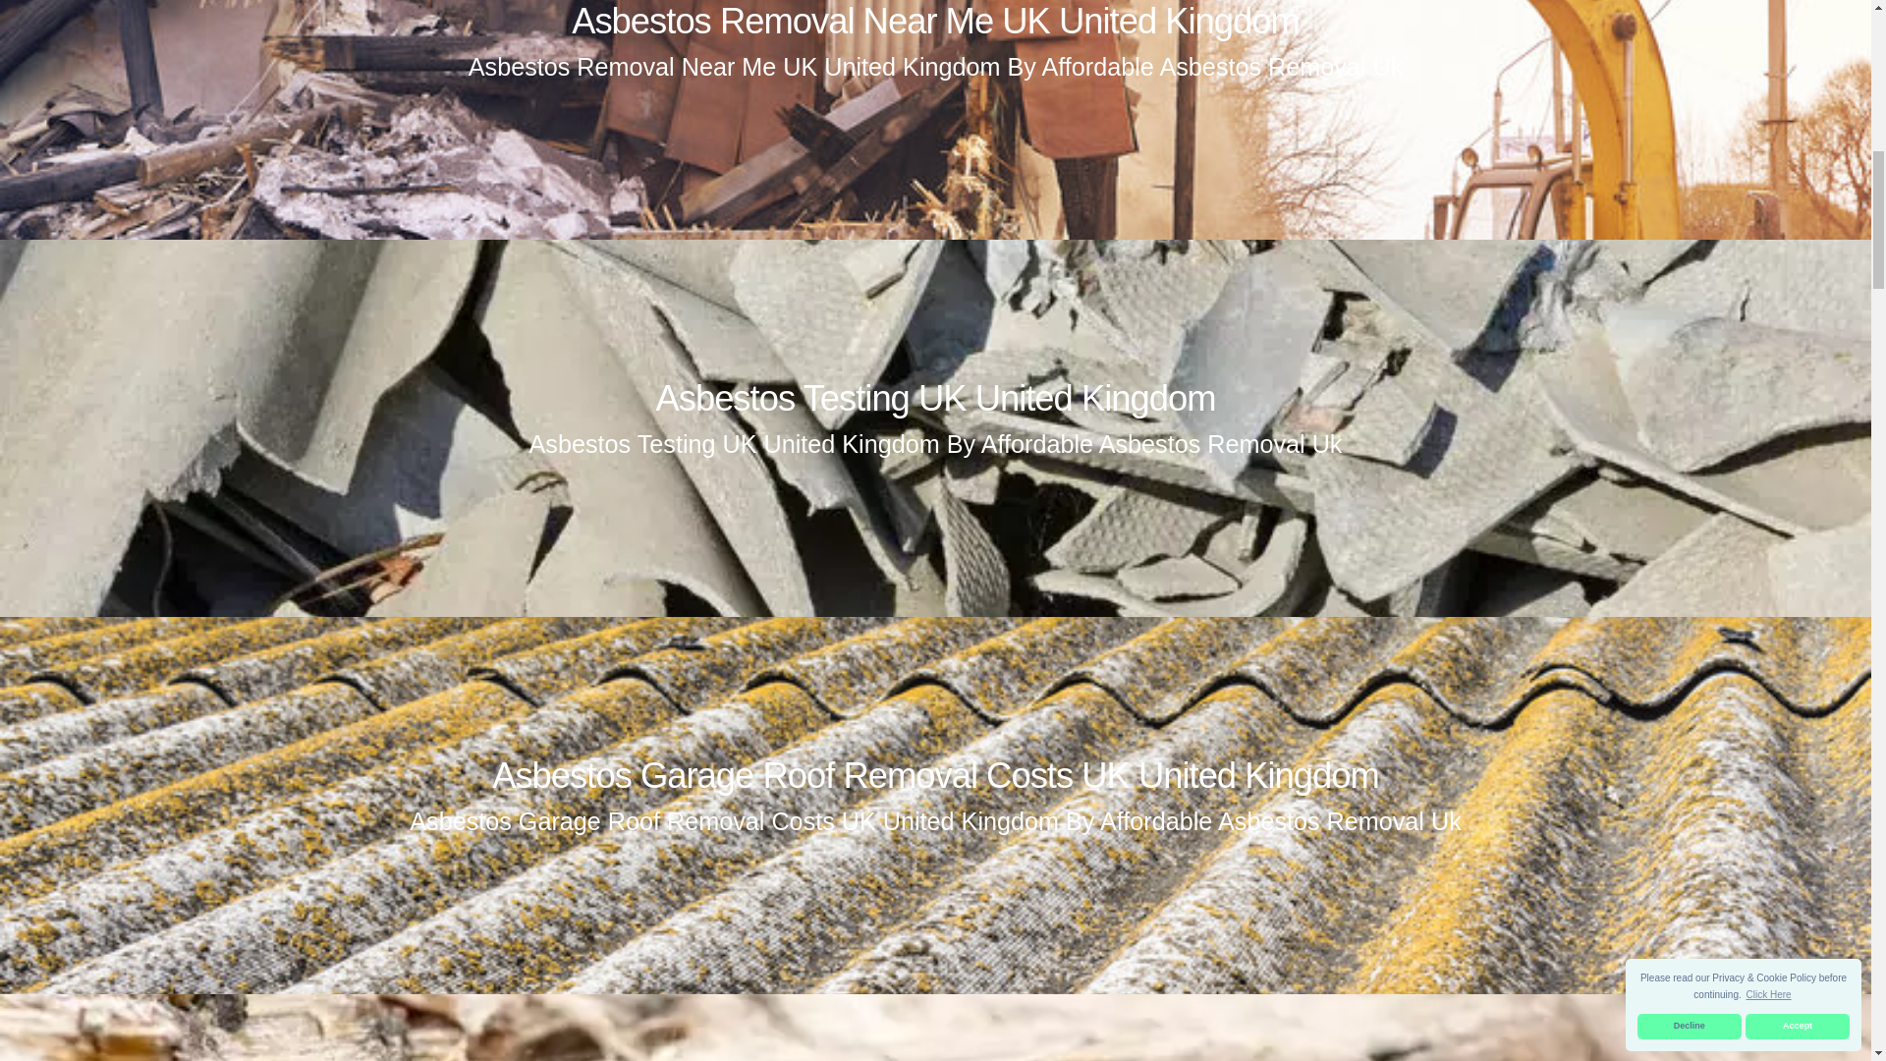  I want to click on Asbestos Removal Near Me UK United Kingdom, so click(935, 22).